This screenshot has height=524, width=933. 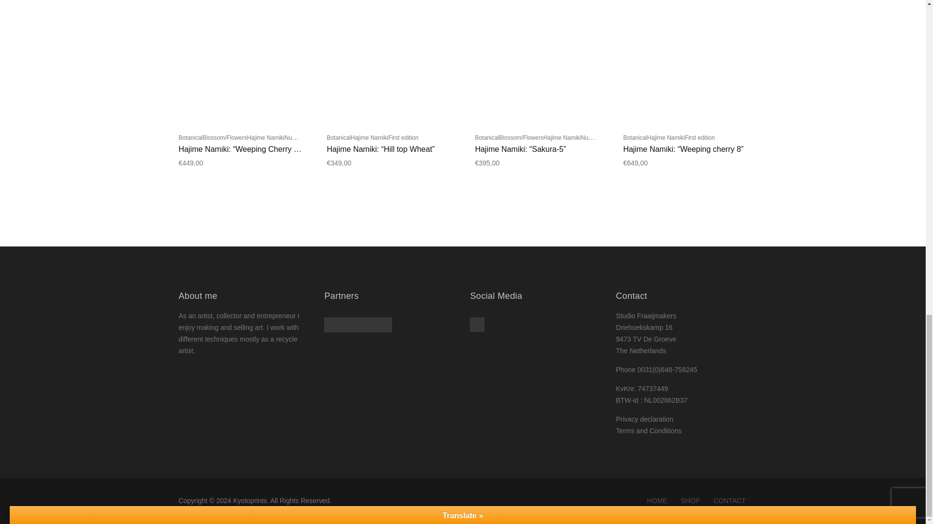 I want to click on Numbered edition, so click(x=307, y=137).